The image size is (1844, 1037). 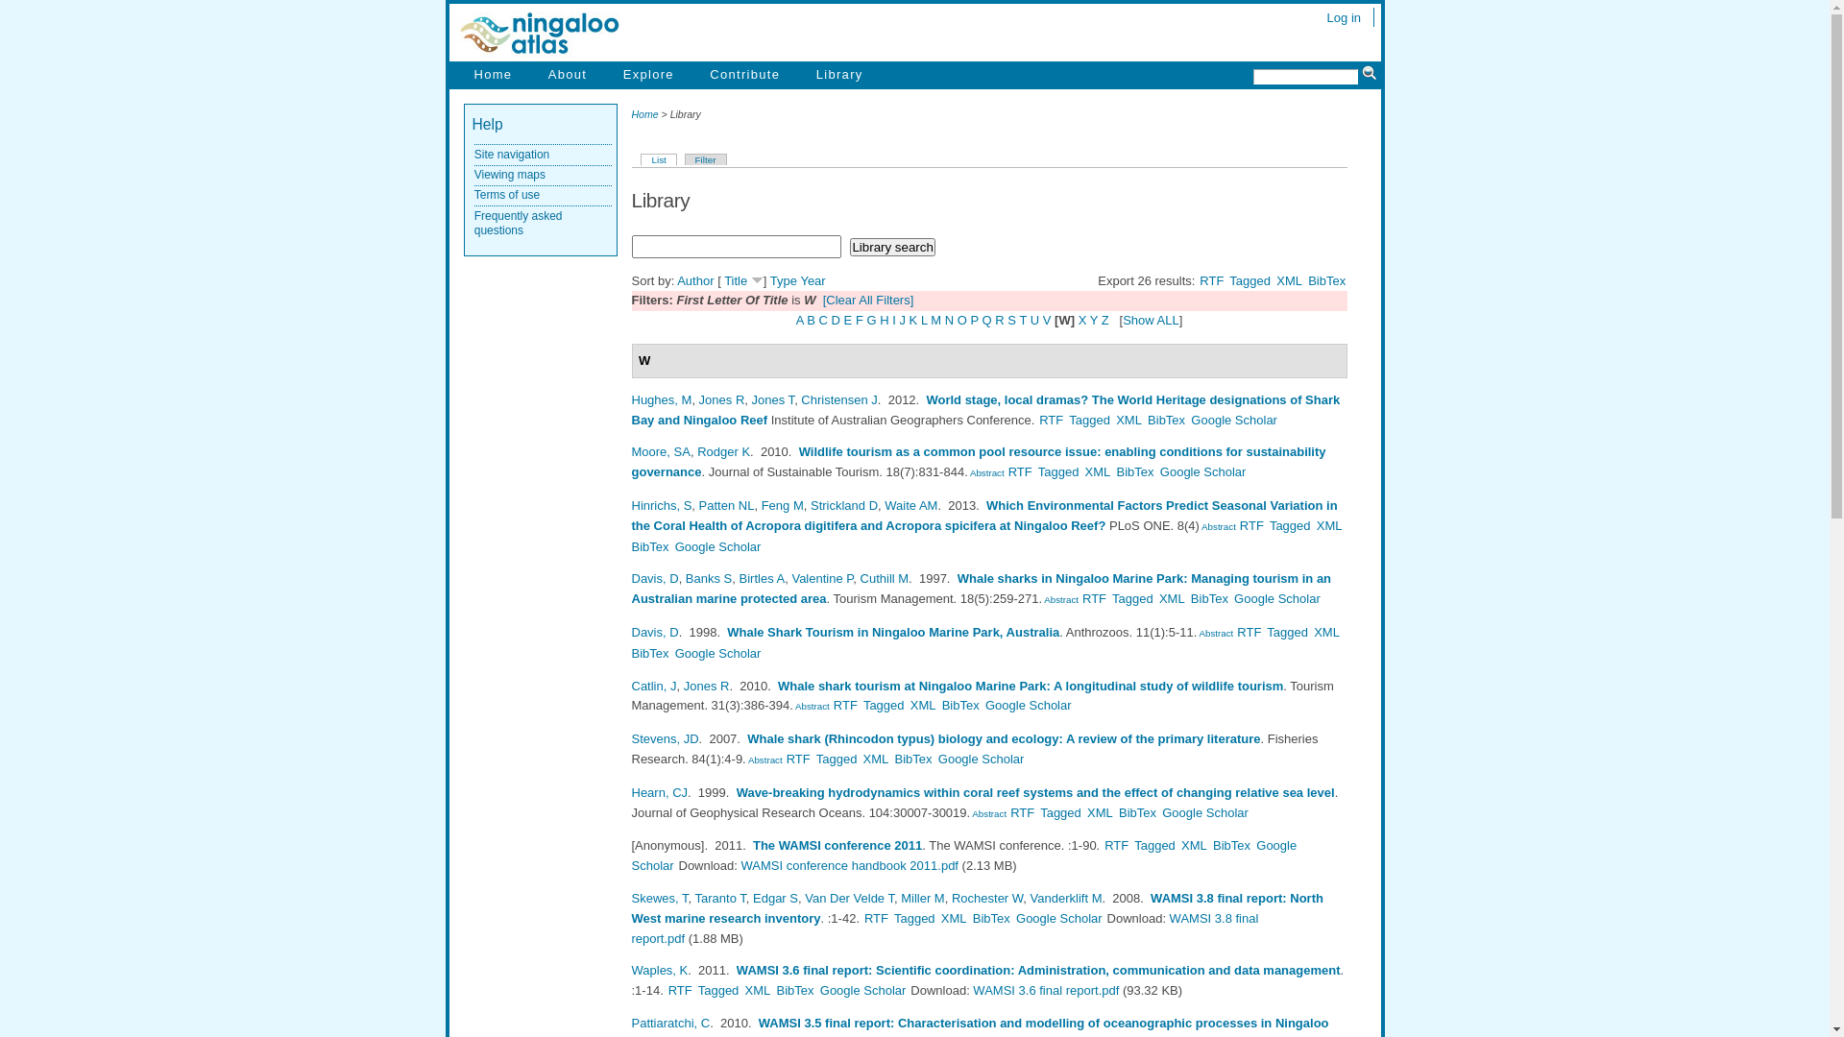 What do you see at coordinates (1066, 899) in the screenshot?
I see `Vanderklift M` at bounding box center [1066, 899].